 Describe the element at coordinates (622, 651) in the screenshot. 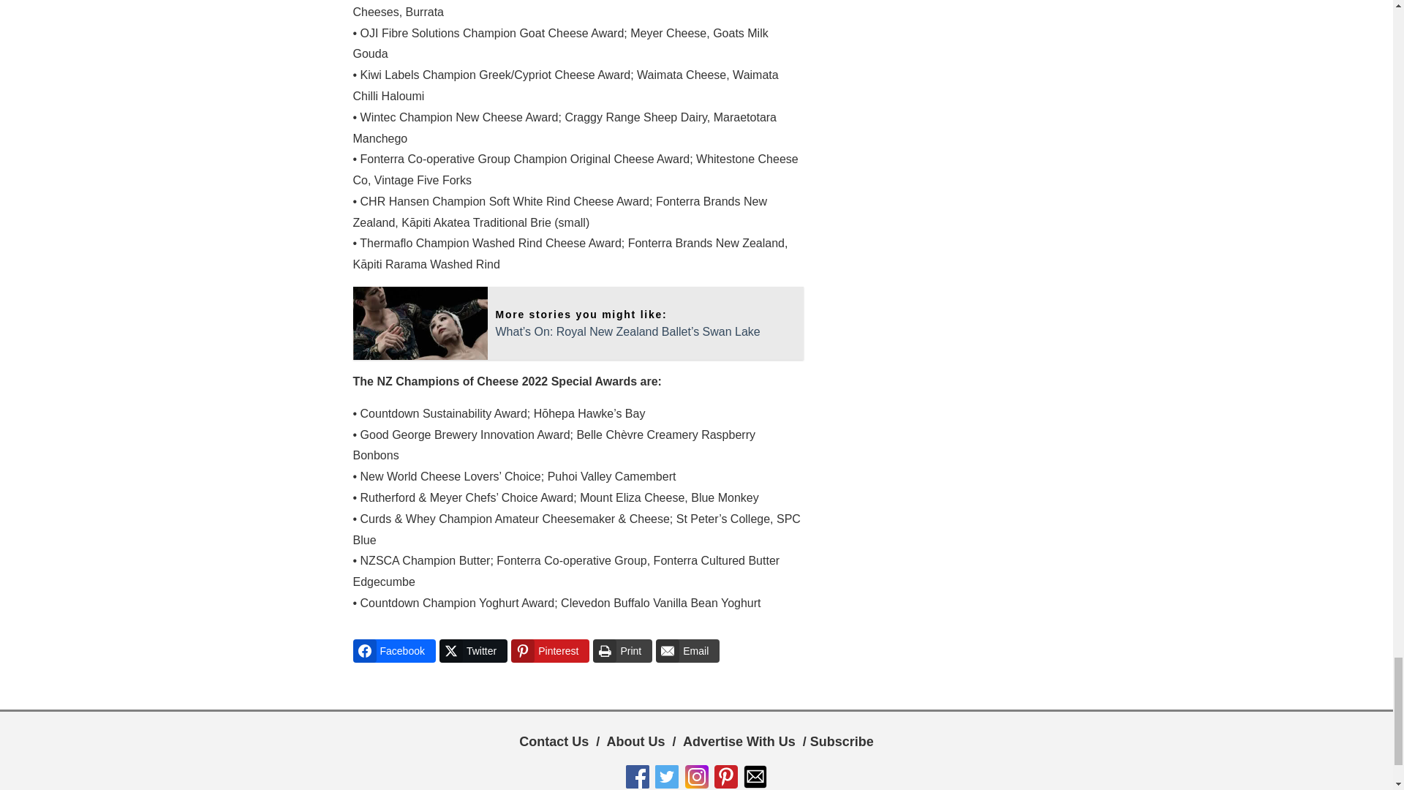

I see `Print` at that location.